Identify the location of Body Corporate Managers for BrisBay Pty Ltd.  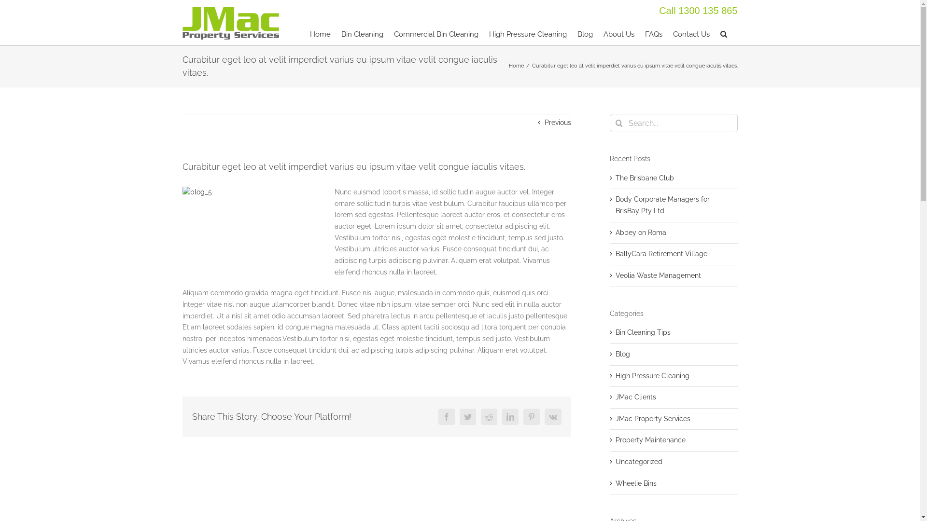
(662, 205).